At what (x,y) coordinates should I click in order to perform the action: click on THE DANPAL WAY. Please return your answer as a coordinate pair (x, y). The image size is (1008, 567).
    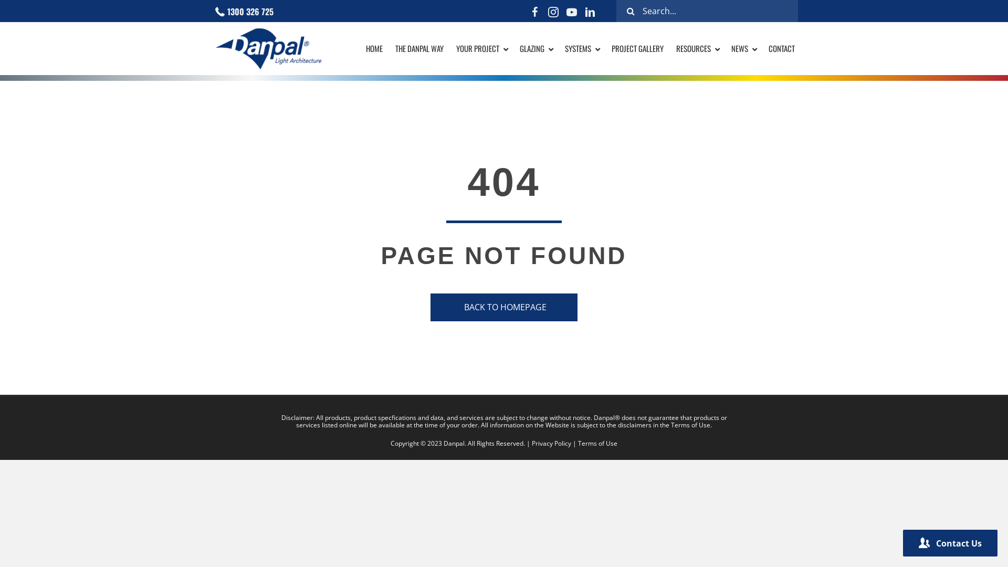
    Looking at the image, I should click on (419, 49).